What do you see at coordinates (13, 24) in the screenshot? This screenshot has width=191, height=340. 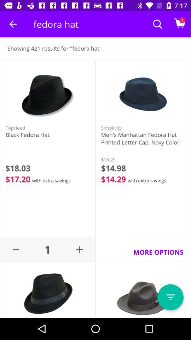 I see `launch the icon next to fedora hat item` at bounding box center [13, 24].